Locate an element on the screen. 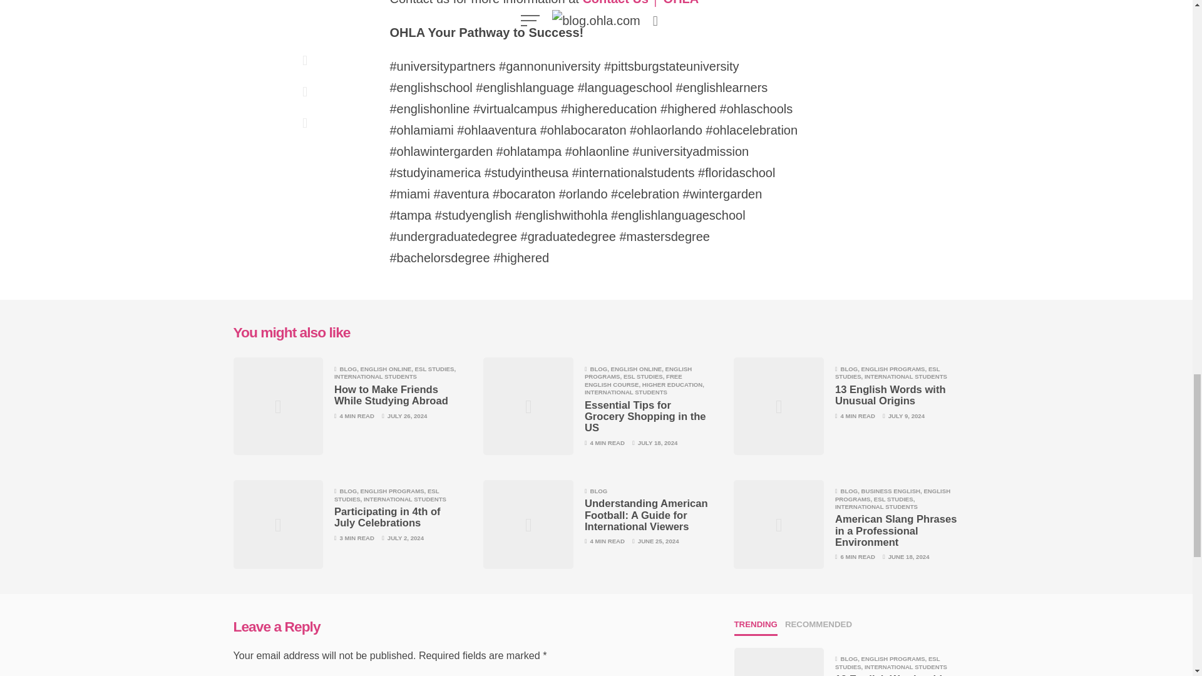  ENGLISH ONLINE is located at coordinates (386, 369).